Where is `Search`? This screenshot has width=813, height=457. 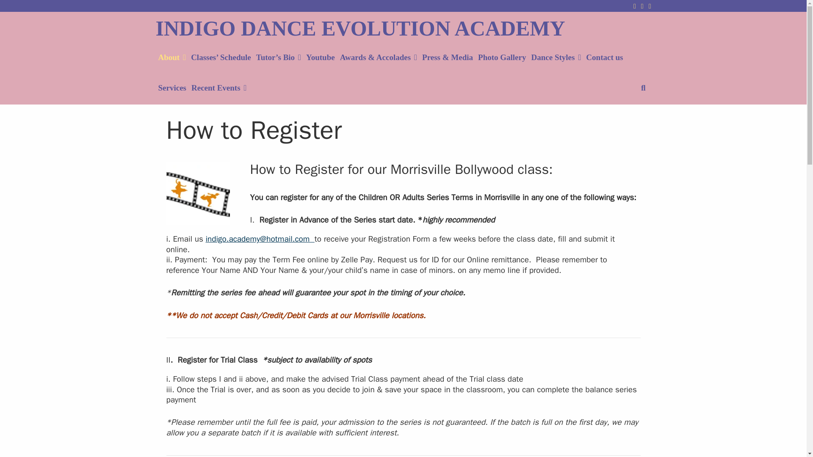
Search is located at coordinates (643, 88).